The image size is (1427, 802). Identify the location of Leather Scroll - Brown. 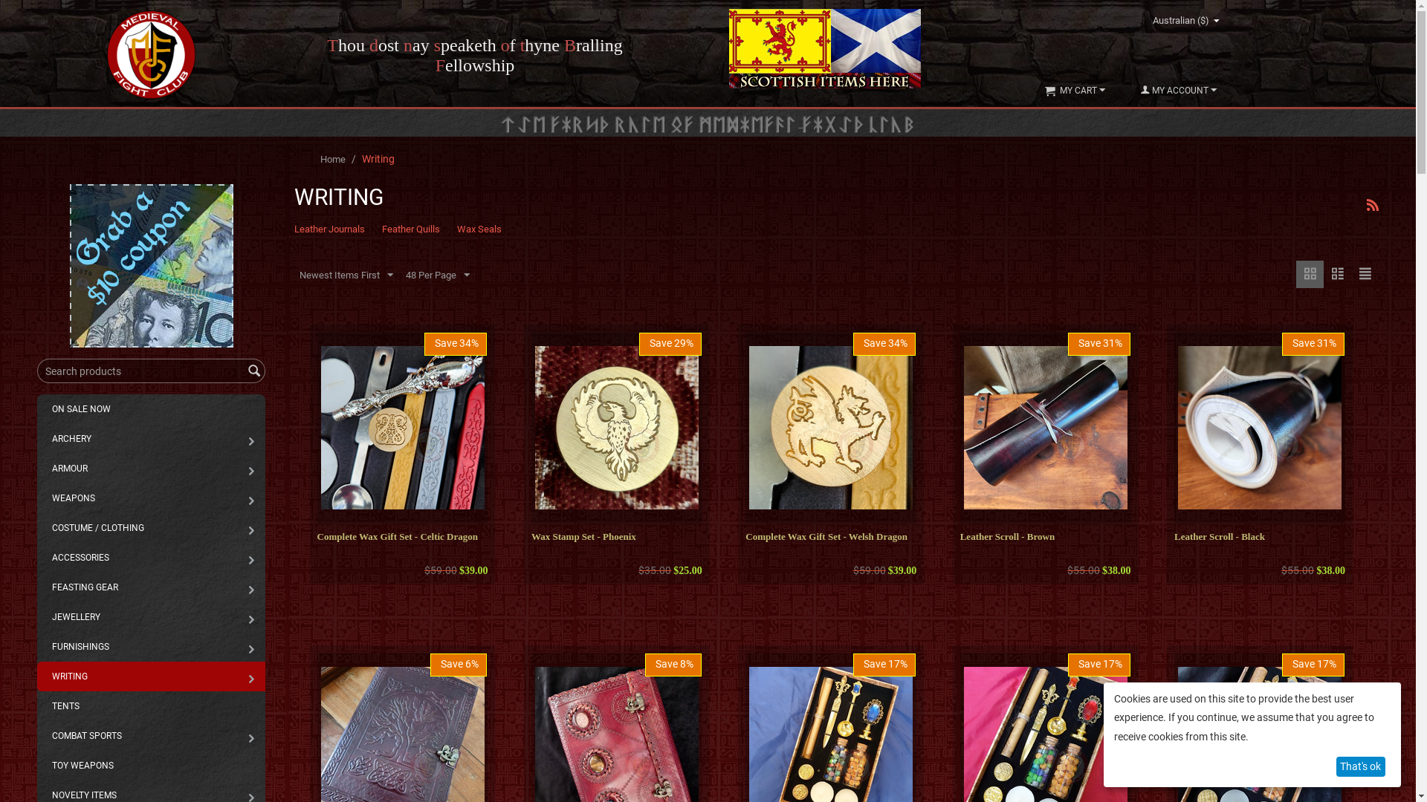
(1045, 537).